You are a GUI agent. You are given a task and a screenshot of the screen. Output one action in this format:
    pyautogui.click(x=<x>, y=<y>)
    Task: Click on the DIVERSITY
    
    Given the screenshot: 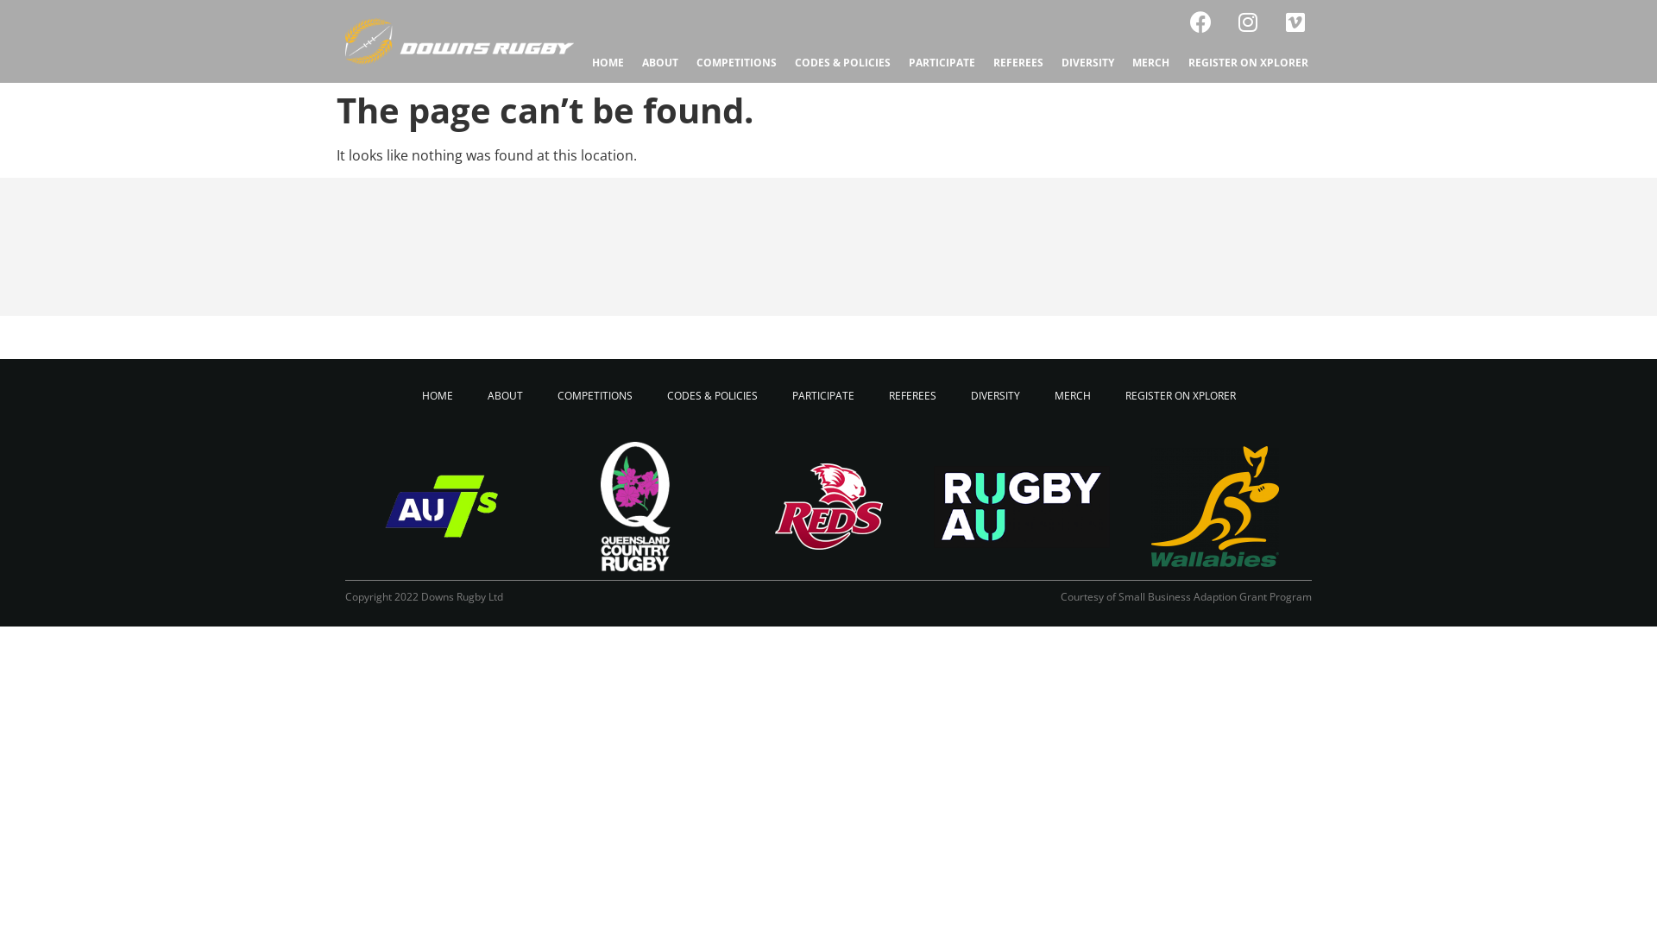 What is the action you would take?
    pyautogui.click(x=994, y=396)
    